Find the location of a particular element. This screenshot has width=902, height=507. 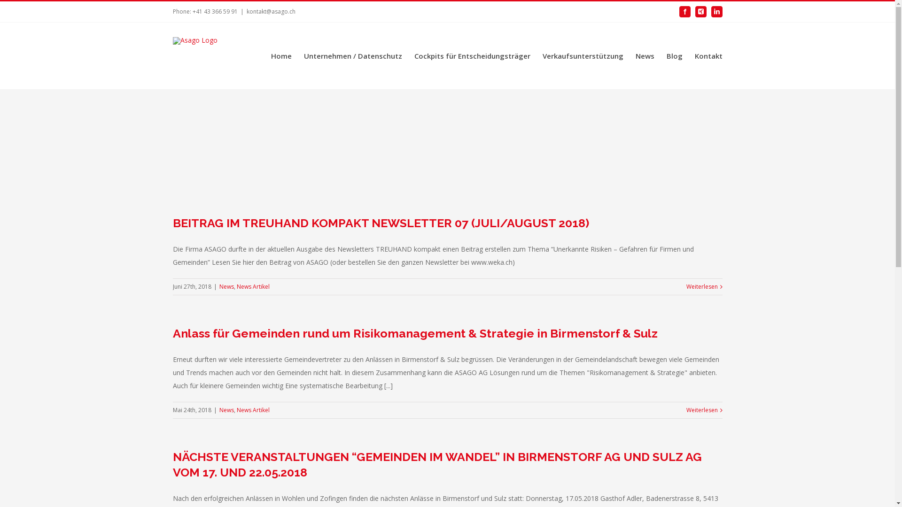

News Artikel is located at coordinates (253, 410).